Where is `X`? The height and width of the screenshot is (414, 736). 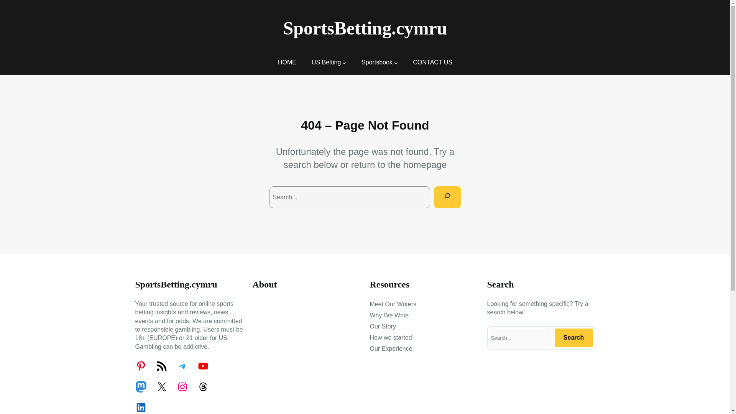
X is located at coordinates (161, 386).